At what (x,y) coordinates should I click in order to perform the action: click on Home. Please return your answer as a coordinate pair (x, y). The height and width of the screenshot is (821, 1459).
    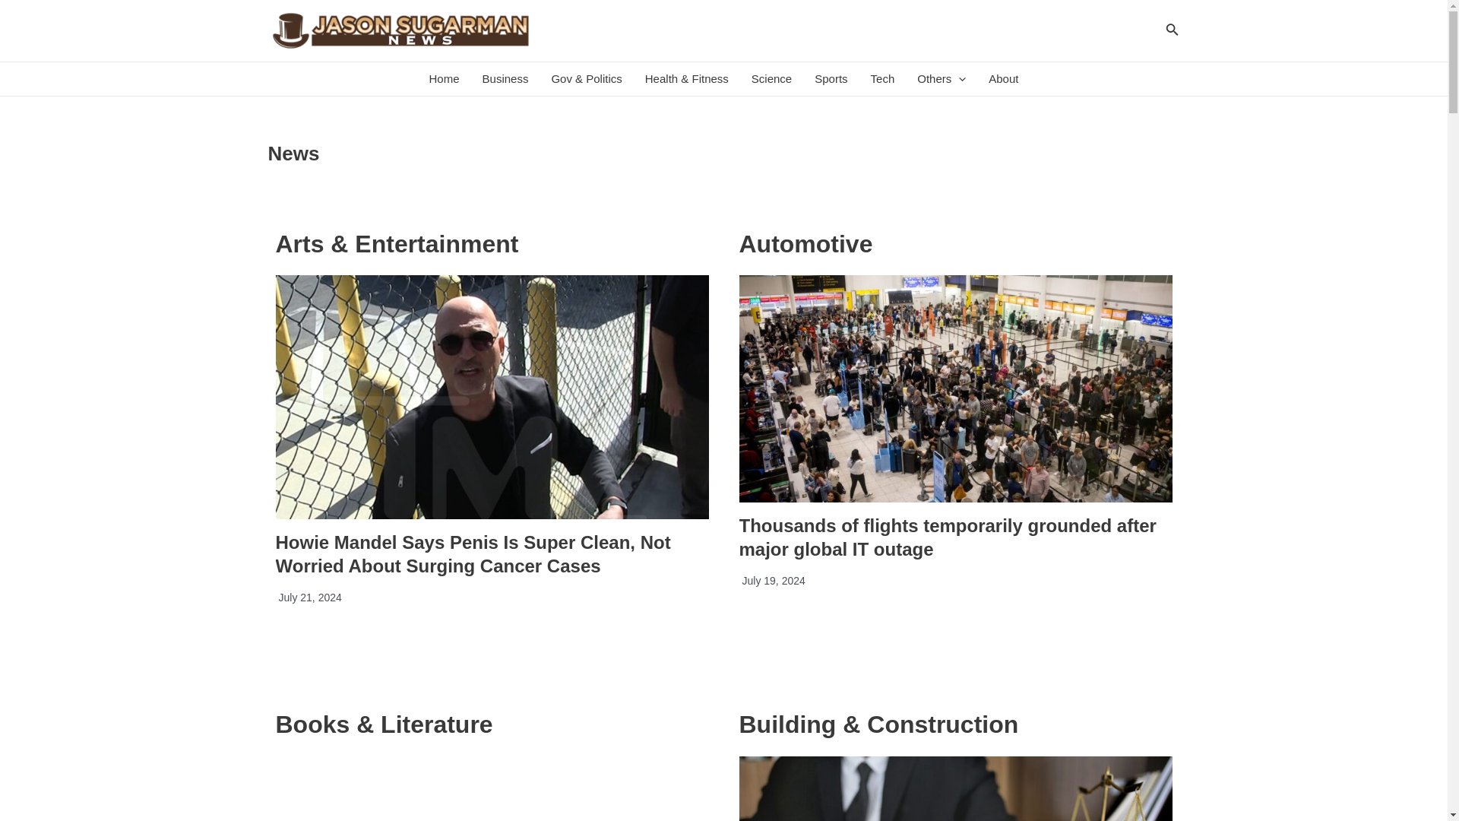
    Looking at the image, I should click on (444, 79).